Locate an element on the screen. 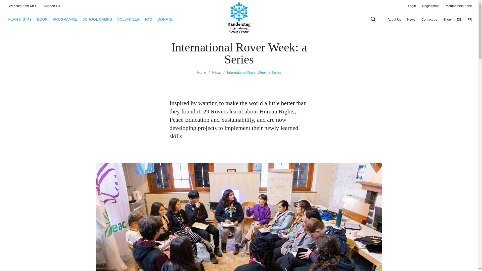  DONATE is located at coordinates (165, 19).